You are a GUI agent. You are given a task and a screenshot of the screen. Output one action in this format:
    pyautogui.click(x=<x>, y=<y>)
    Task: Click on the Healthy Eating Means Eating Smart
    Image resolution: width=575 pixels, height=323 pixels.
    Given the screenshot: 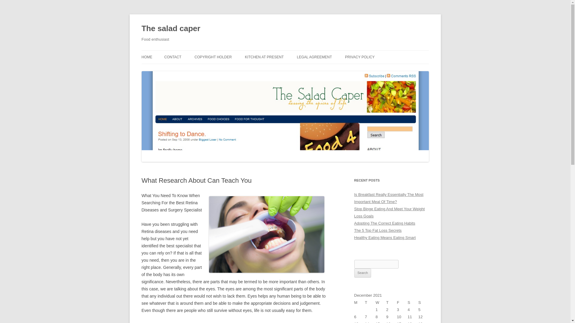 What is the action you would take?
    pyautogui.click(x=385, y=237)
    